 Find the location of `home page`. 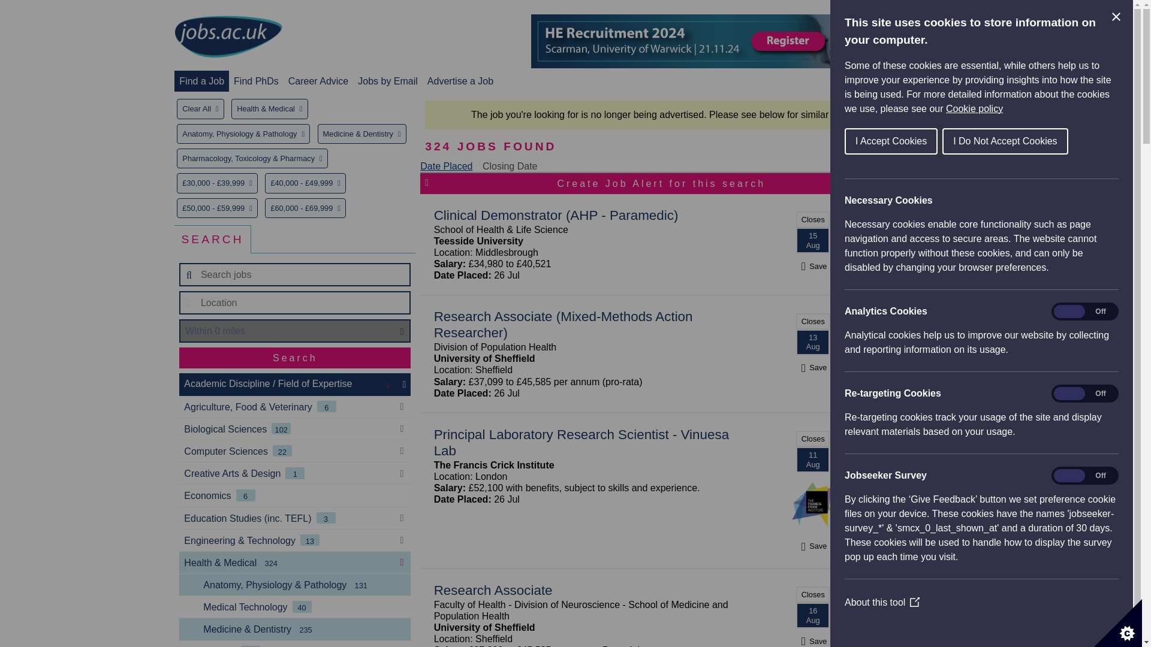

home page is located at coordinates (228, 37).